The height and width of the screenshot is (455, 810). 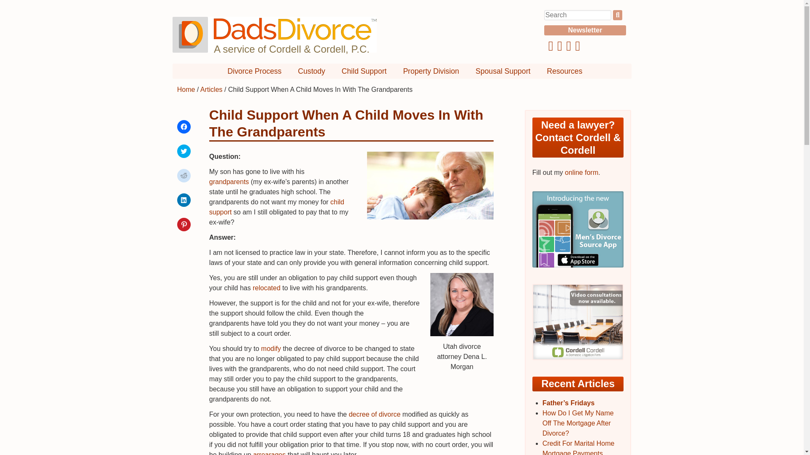 I want to click on Spousal Support, so click(x=503, y=71).